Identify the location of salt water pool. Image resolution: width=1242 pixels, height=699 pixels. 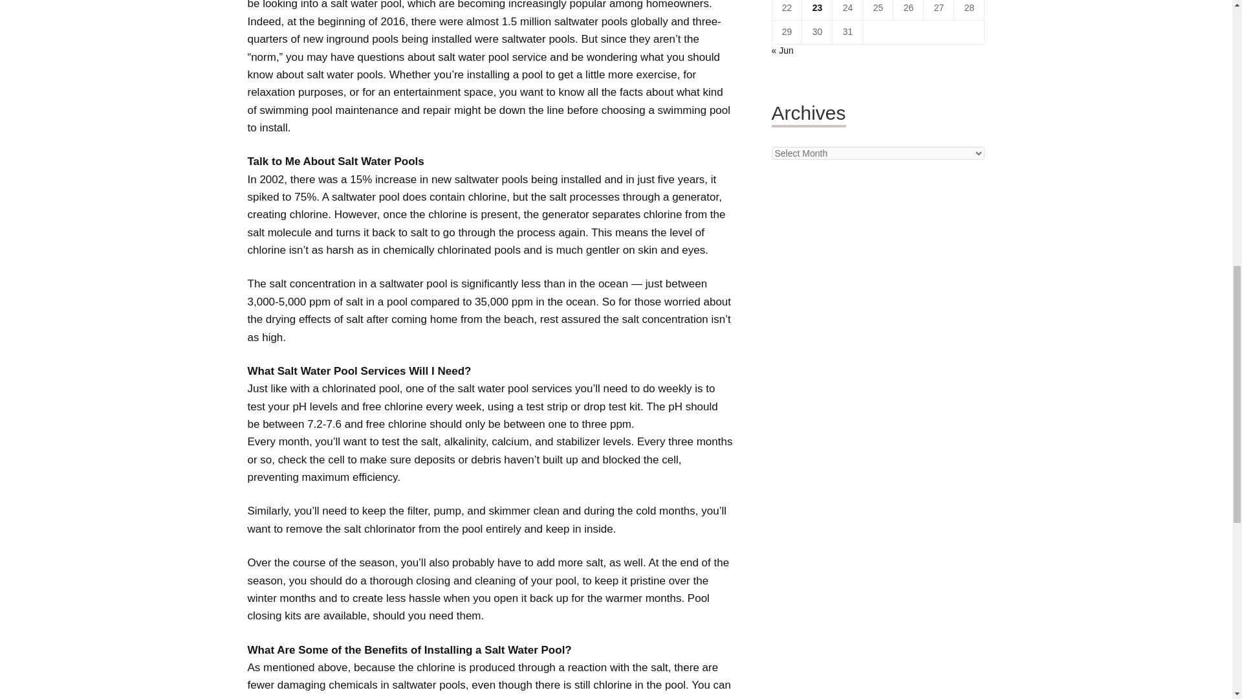
(365, 5).